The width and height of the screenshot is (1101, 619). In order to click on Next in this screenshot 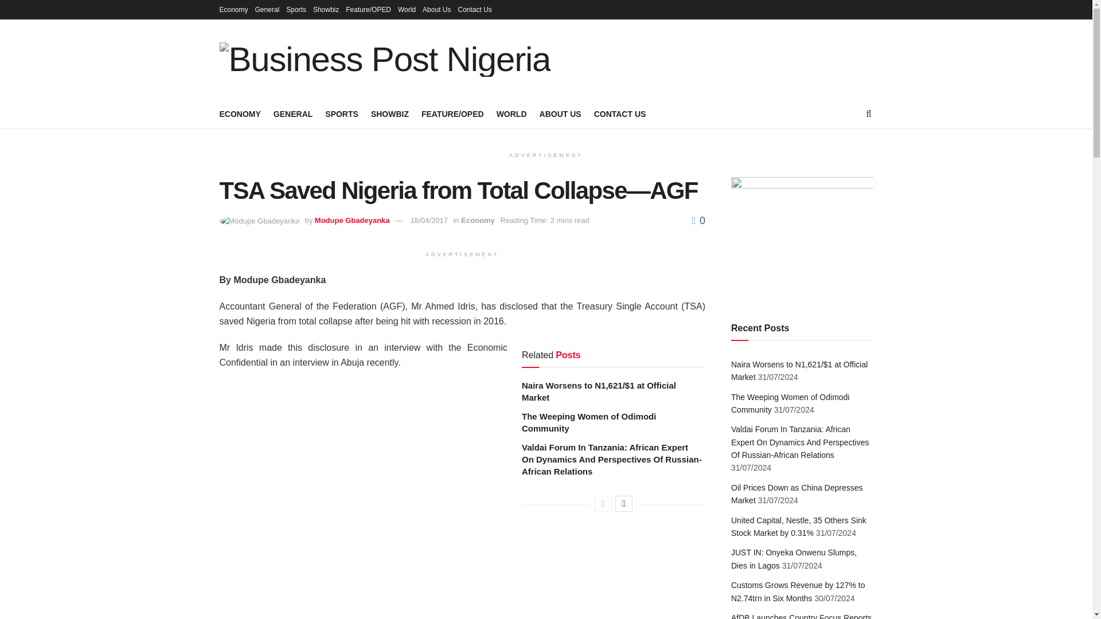, I will do `click(624, 504)`.